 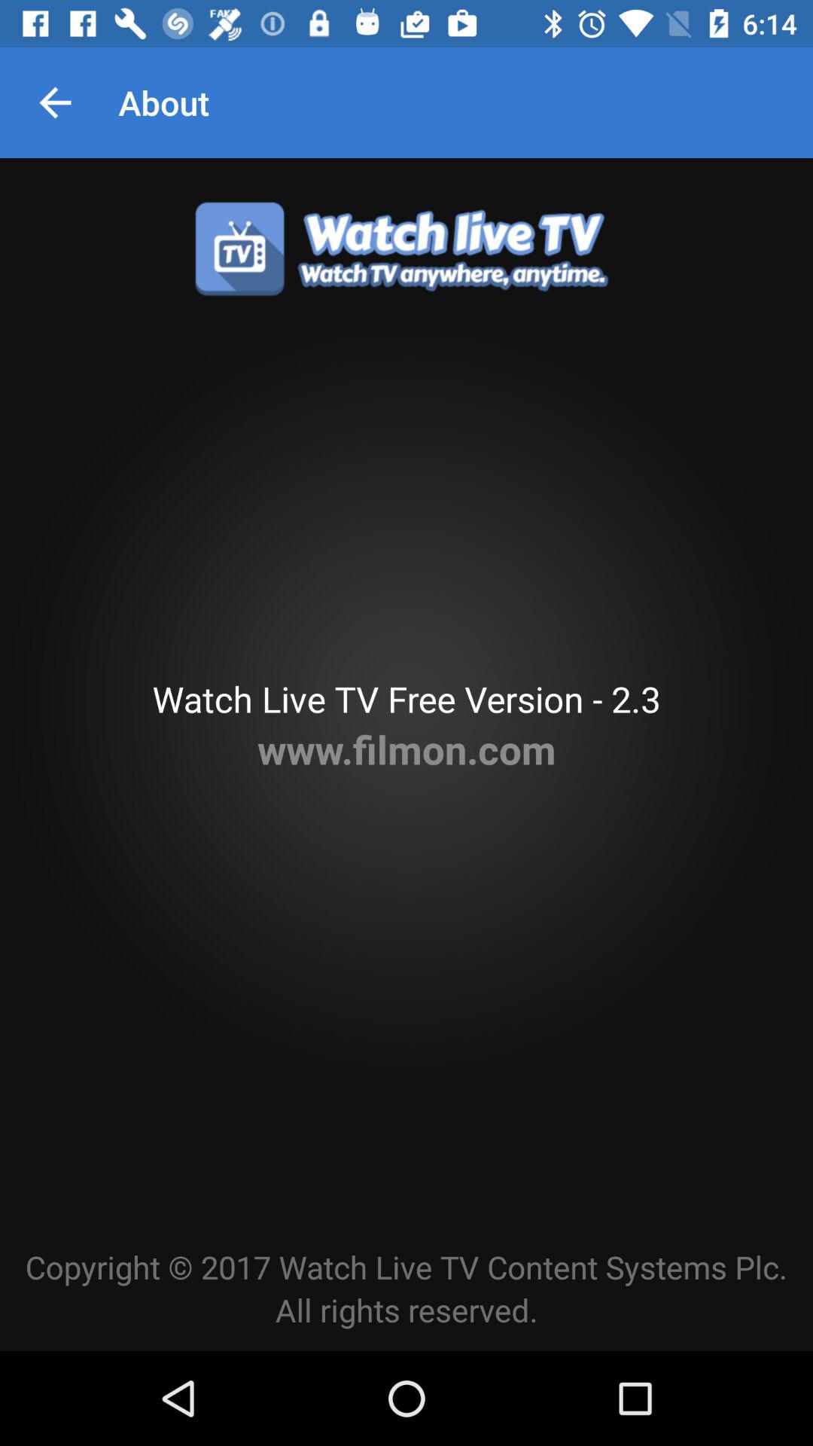 What do you see at coordinates (55, 102) in the screenshot?
I see `turn off icon to the left of about item` at bounding box center [55, 102].